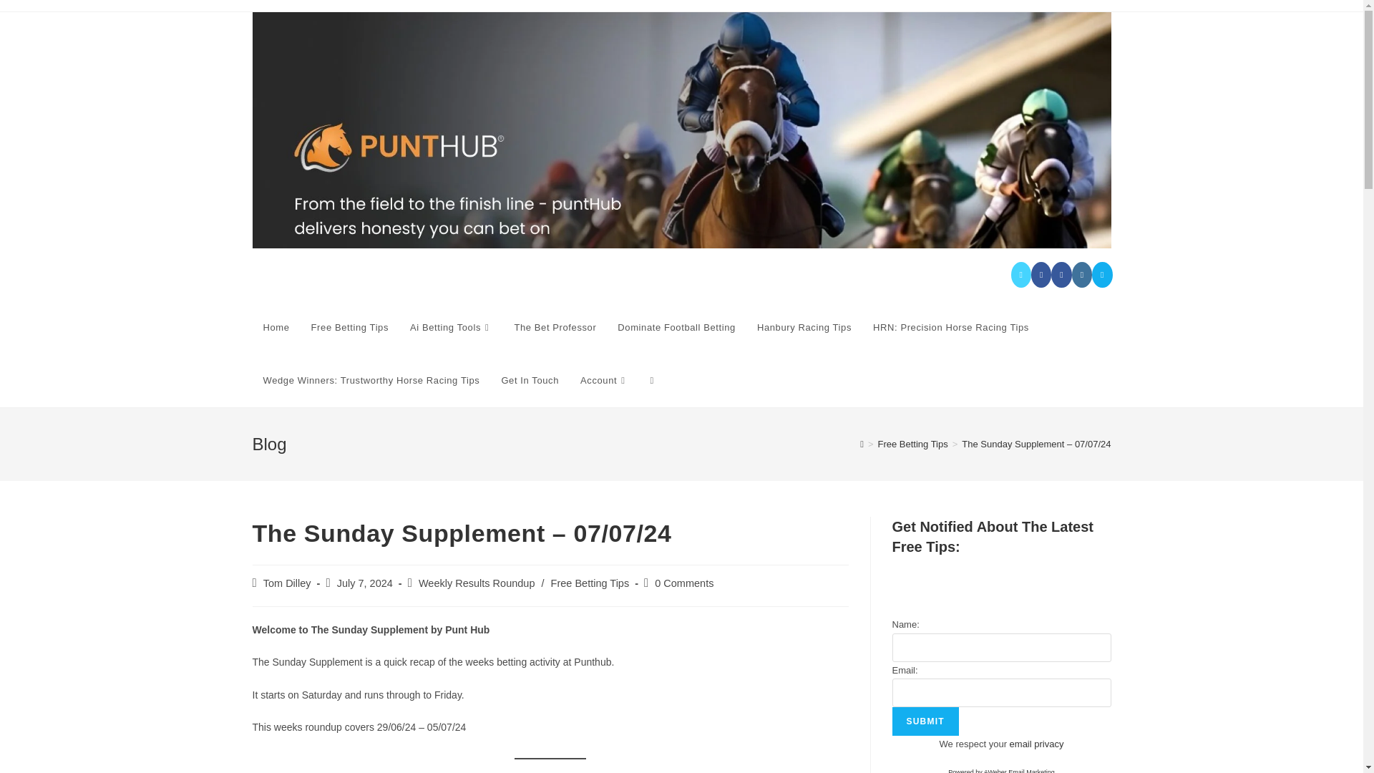 The height and width of the screenshot is (773, 1374). I want to click on The Bet Professor, so click(555, 328).